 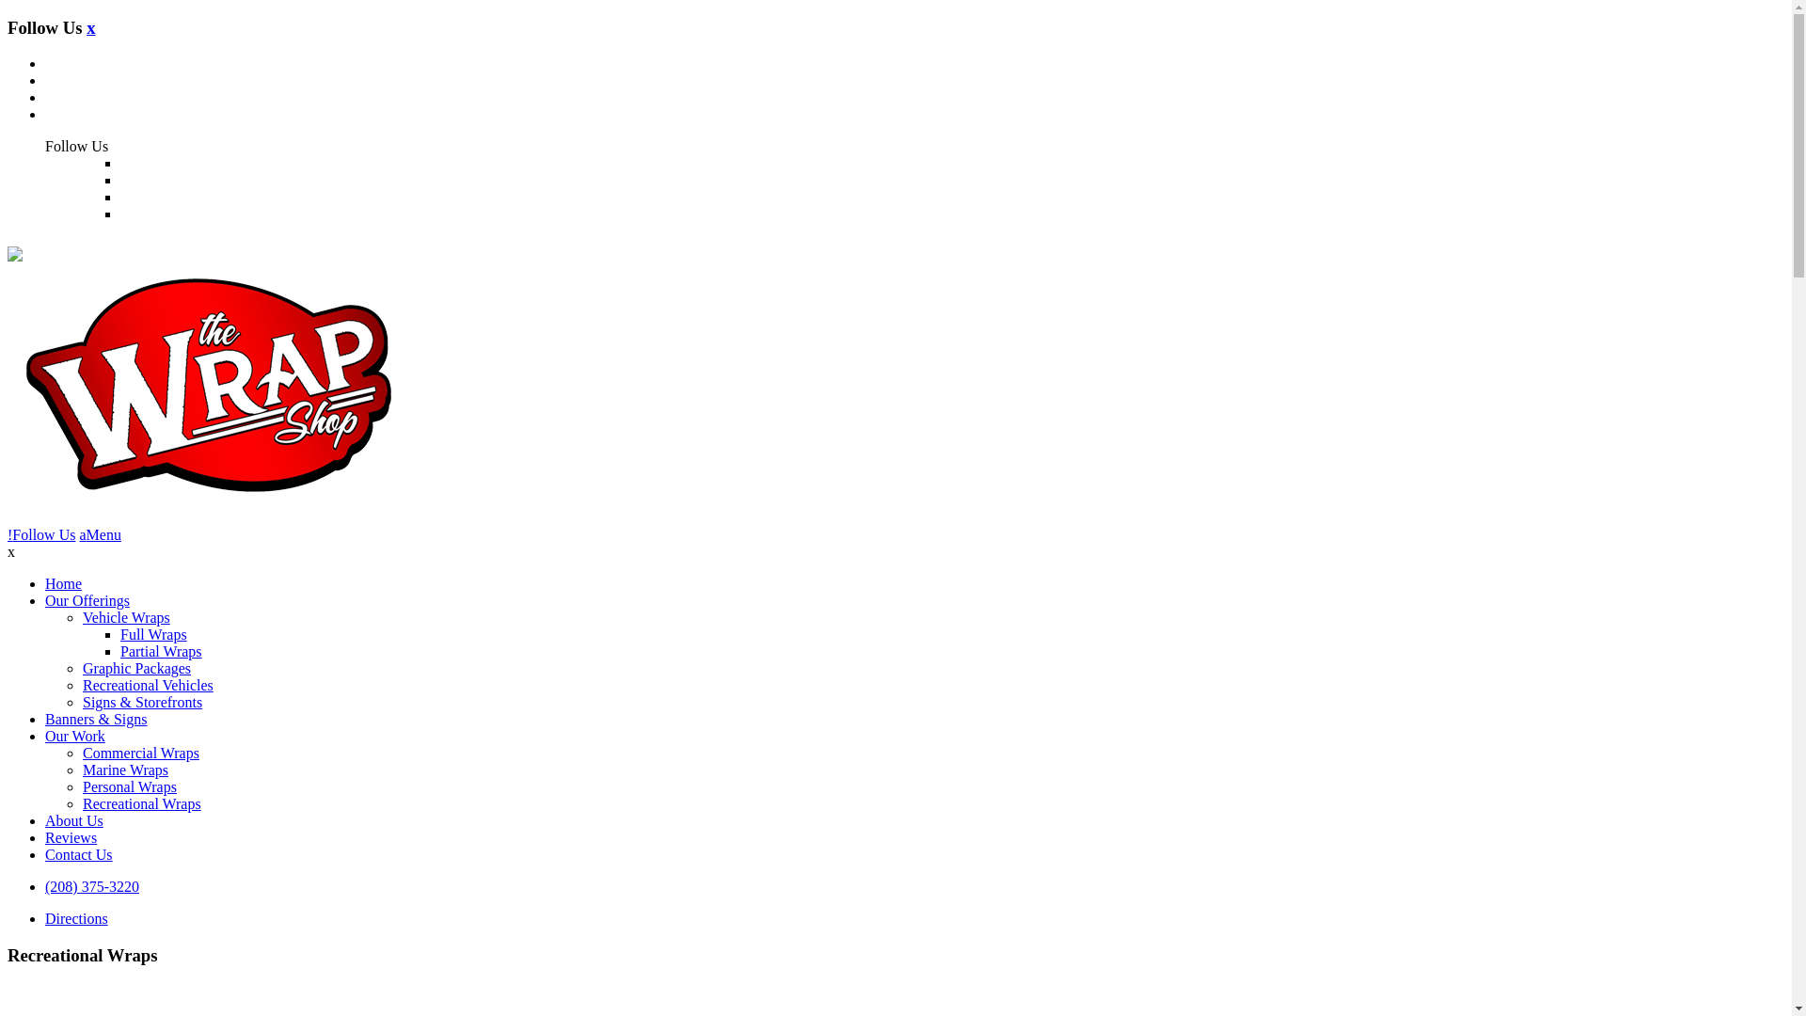 I want to click on (208) 375-3220, so click(x=92, y=886).